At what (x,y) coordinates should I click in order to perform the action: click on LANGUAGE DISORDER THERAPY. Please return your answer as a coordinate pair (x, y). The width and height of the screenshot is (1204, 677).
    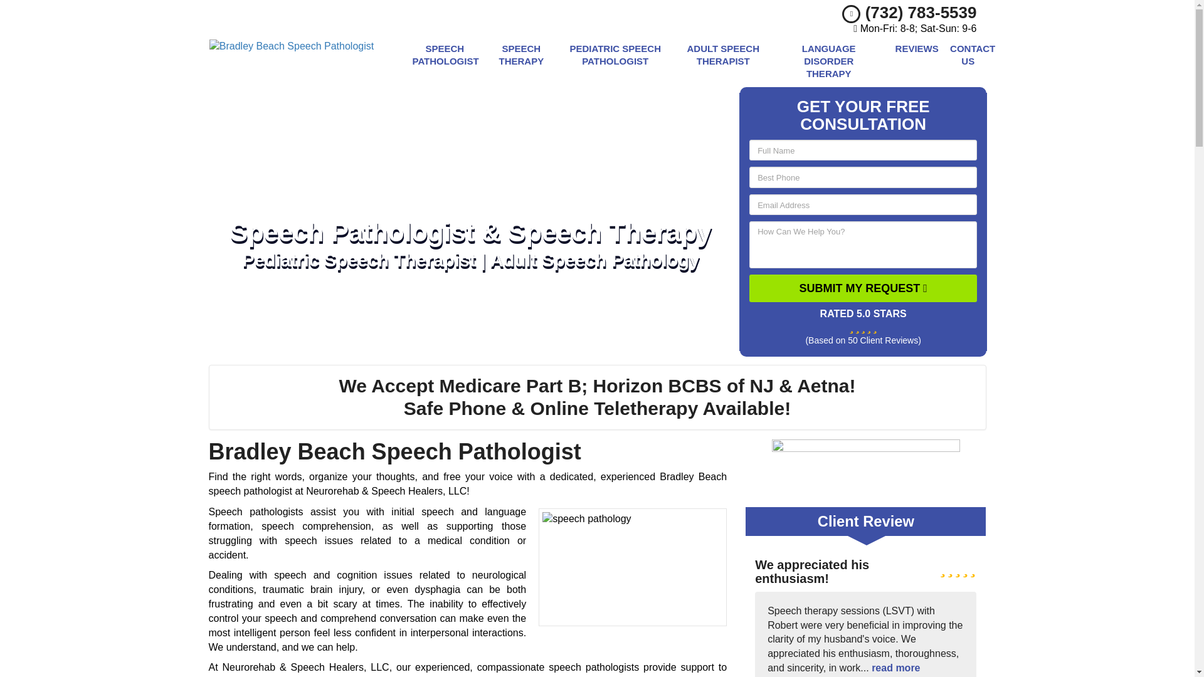
    Looking at the image, I should click on (829, 61).